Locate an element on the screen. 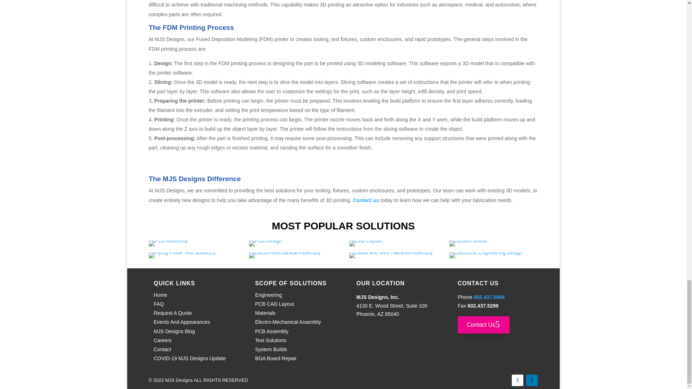 Image resolution: width=692 pixels, height=389 pixels. Follow on Facebook is located at coordinates (518, 380).